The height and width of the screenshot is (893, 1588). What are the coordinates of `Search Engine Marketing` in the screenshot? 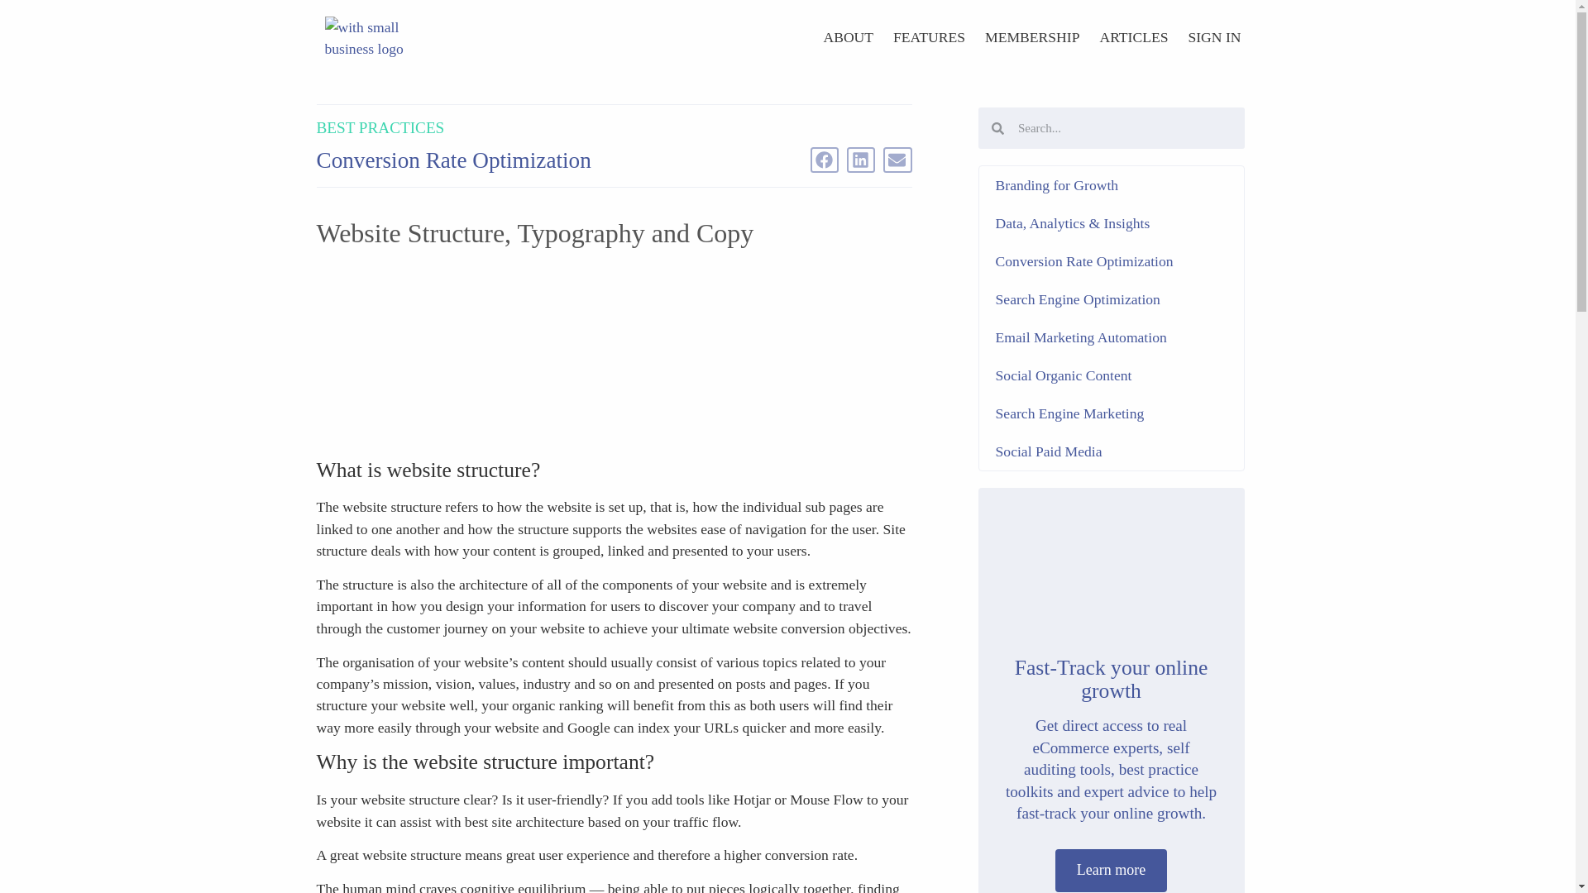 It's located at (1112, 413).